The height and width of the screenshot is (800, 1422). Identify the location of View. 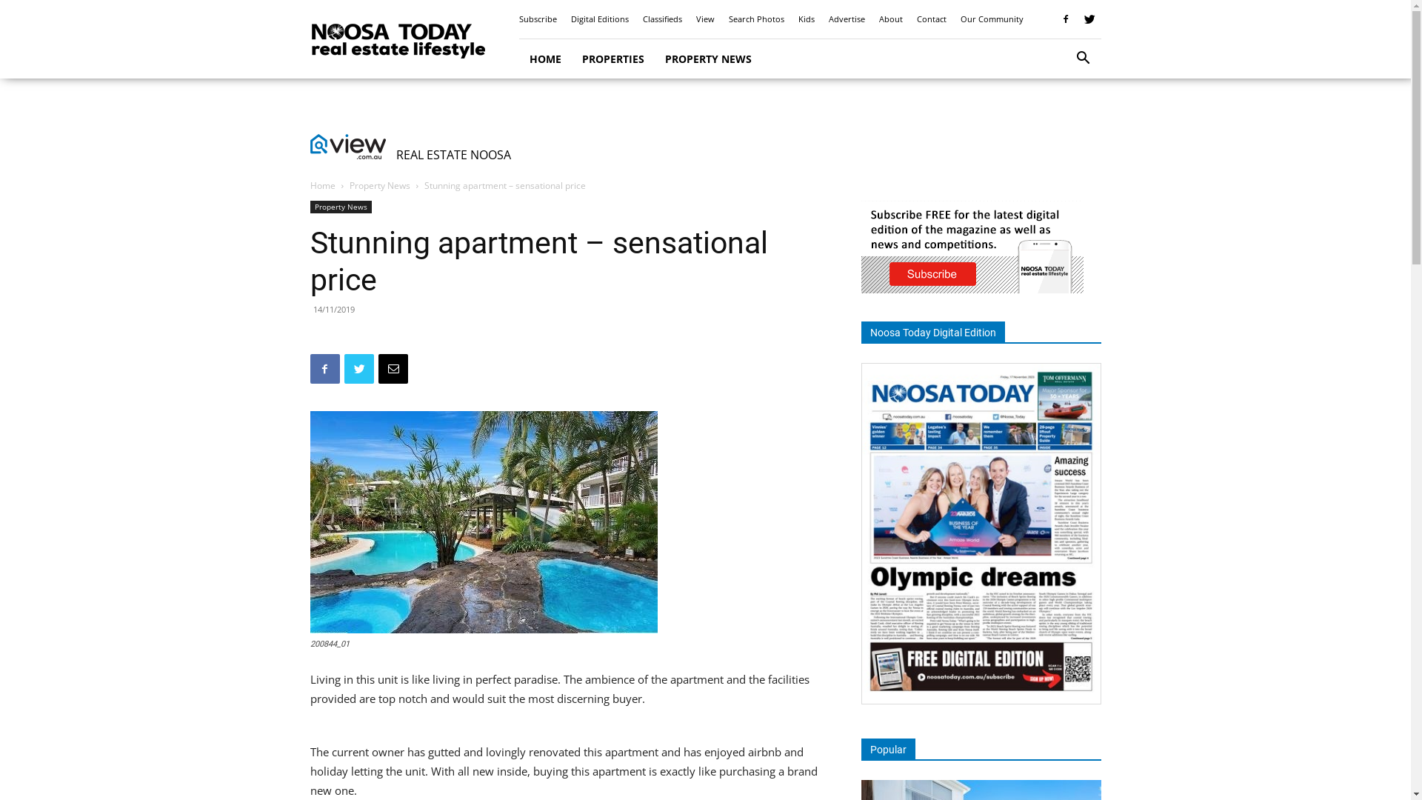
(705, 19).